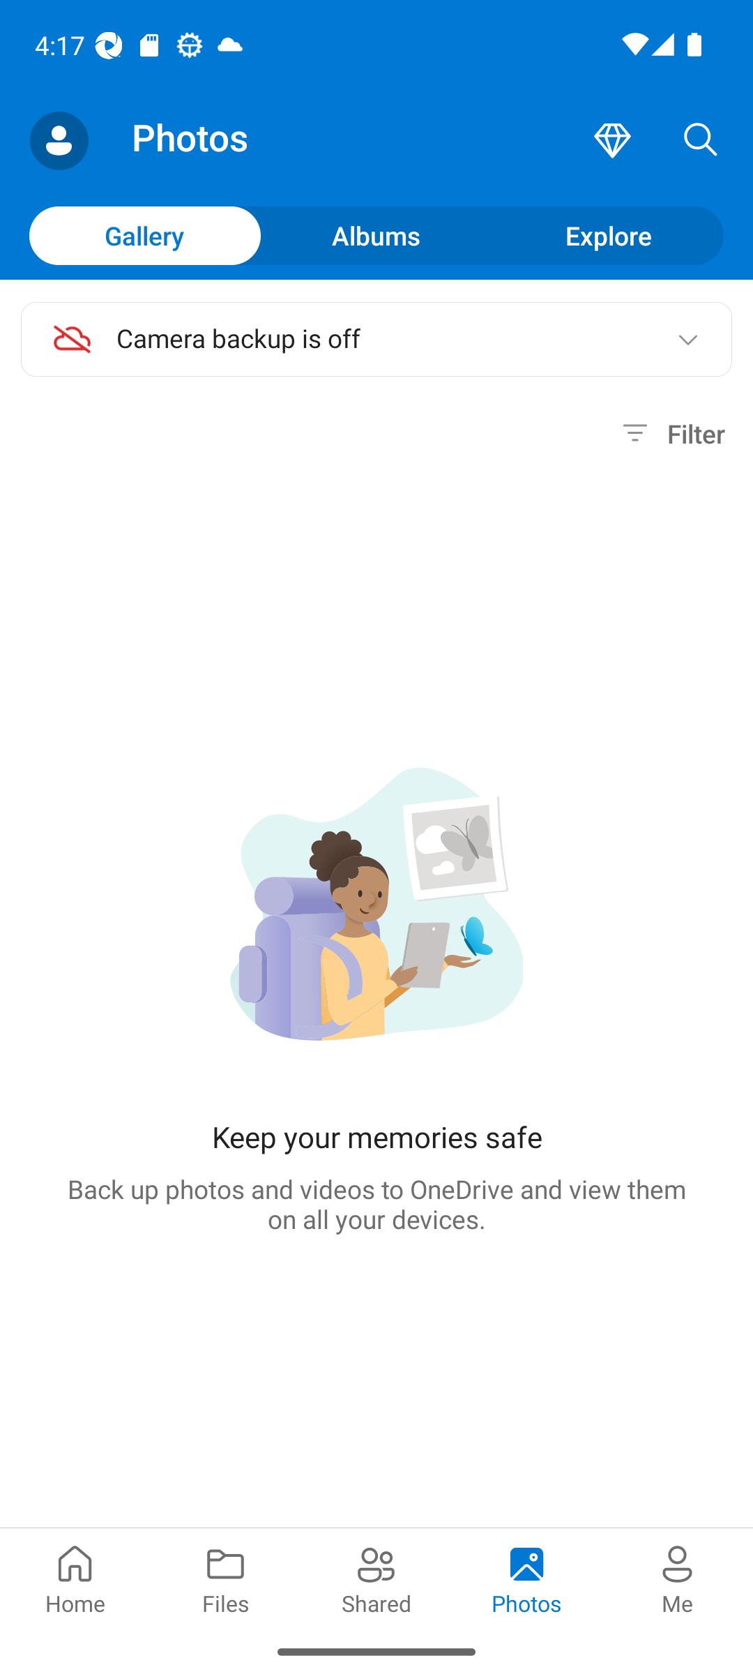  What do you see at coordinates (376, 1578) in the screenshot?
I see `Shared pivot Shared` at bounding box center [376, 1578].